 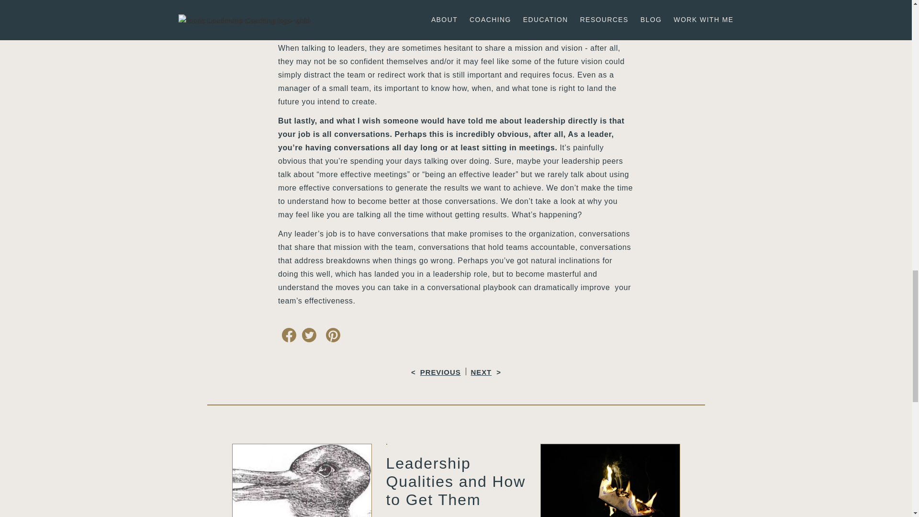 What do you see at coordinates (290, 334) in the screenshot?
I see `Share on Facebook` at bounding box center [290, 334].